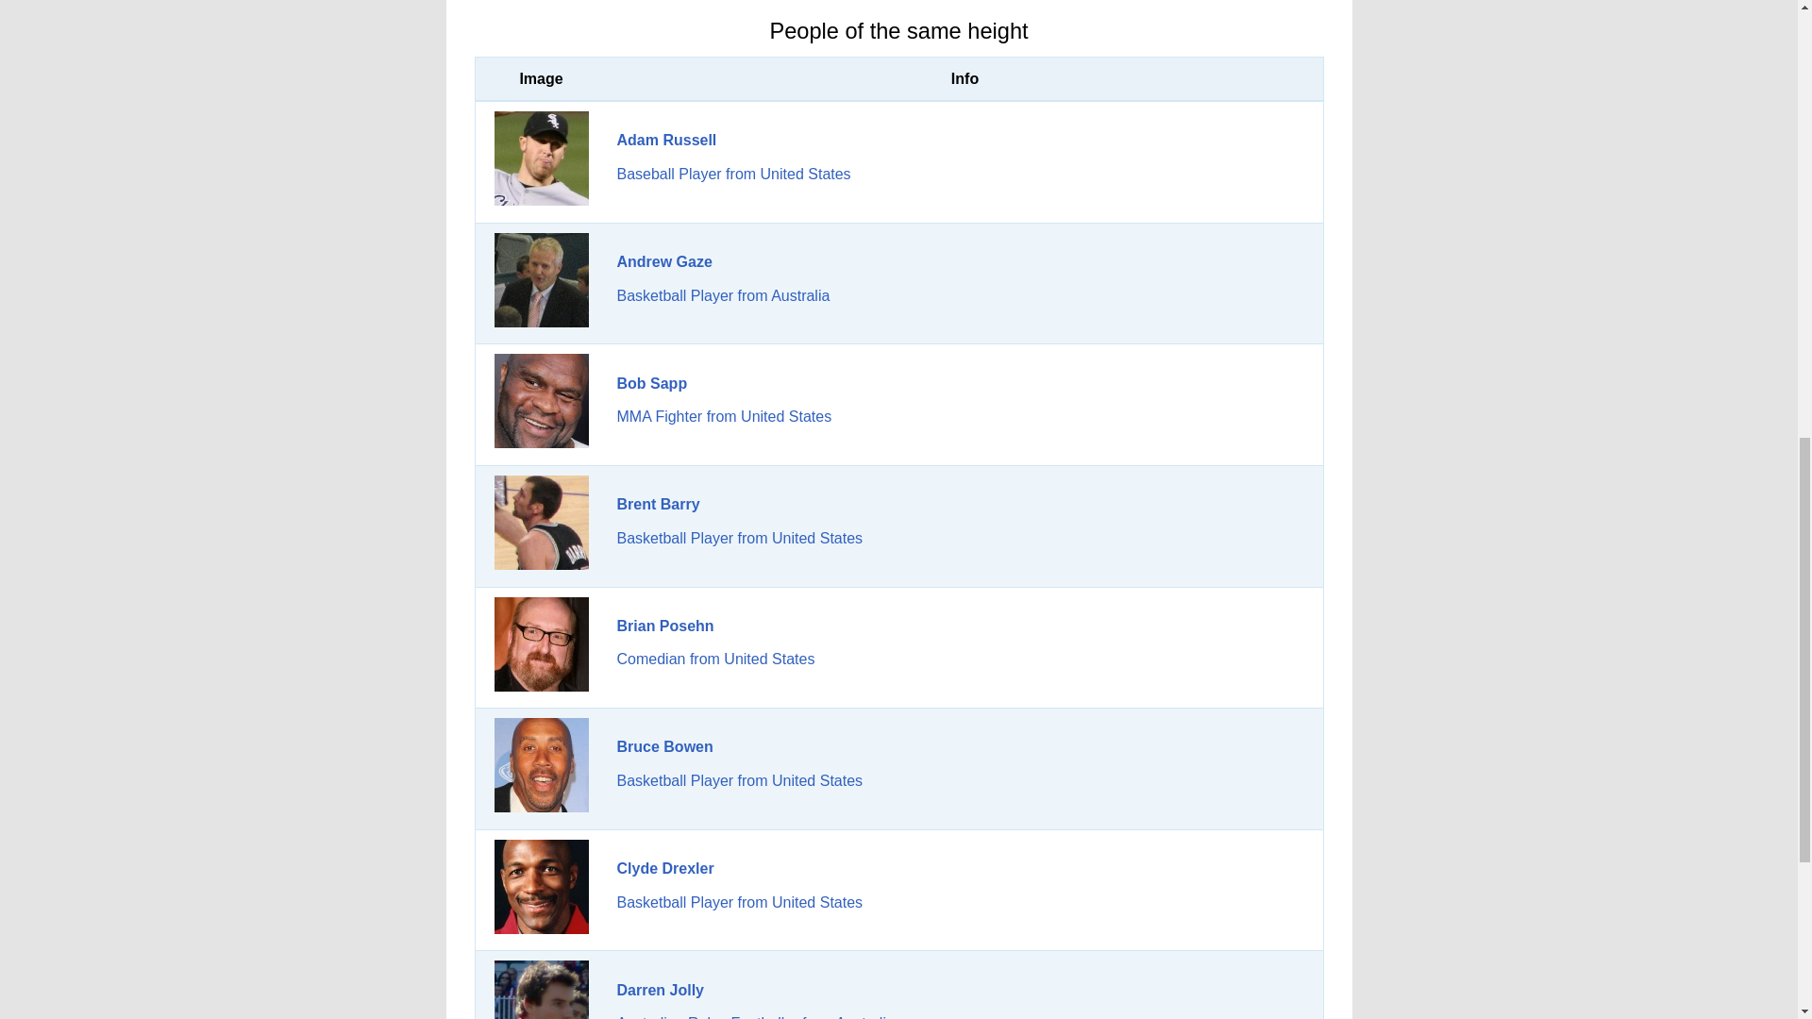 Image resolution: width=1812 pixels, height=1019 pixels. Describe the element at coordinates (542, 643) in the screenshot. I see `Brian Posehn` at that location.